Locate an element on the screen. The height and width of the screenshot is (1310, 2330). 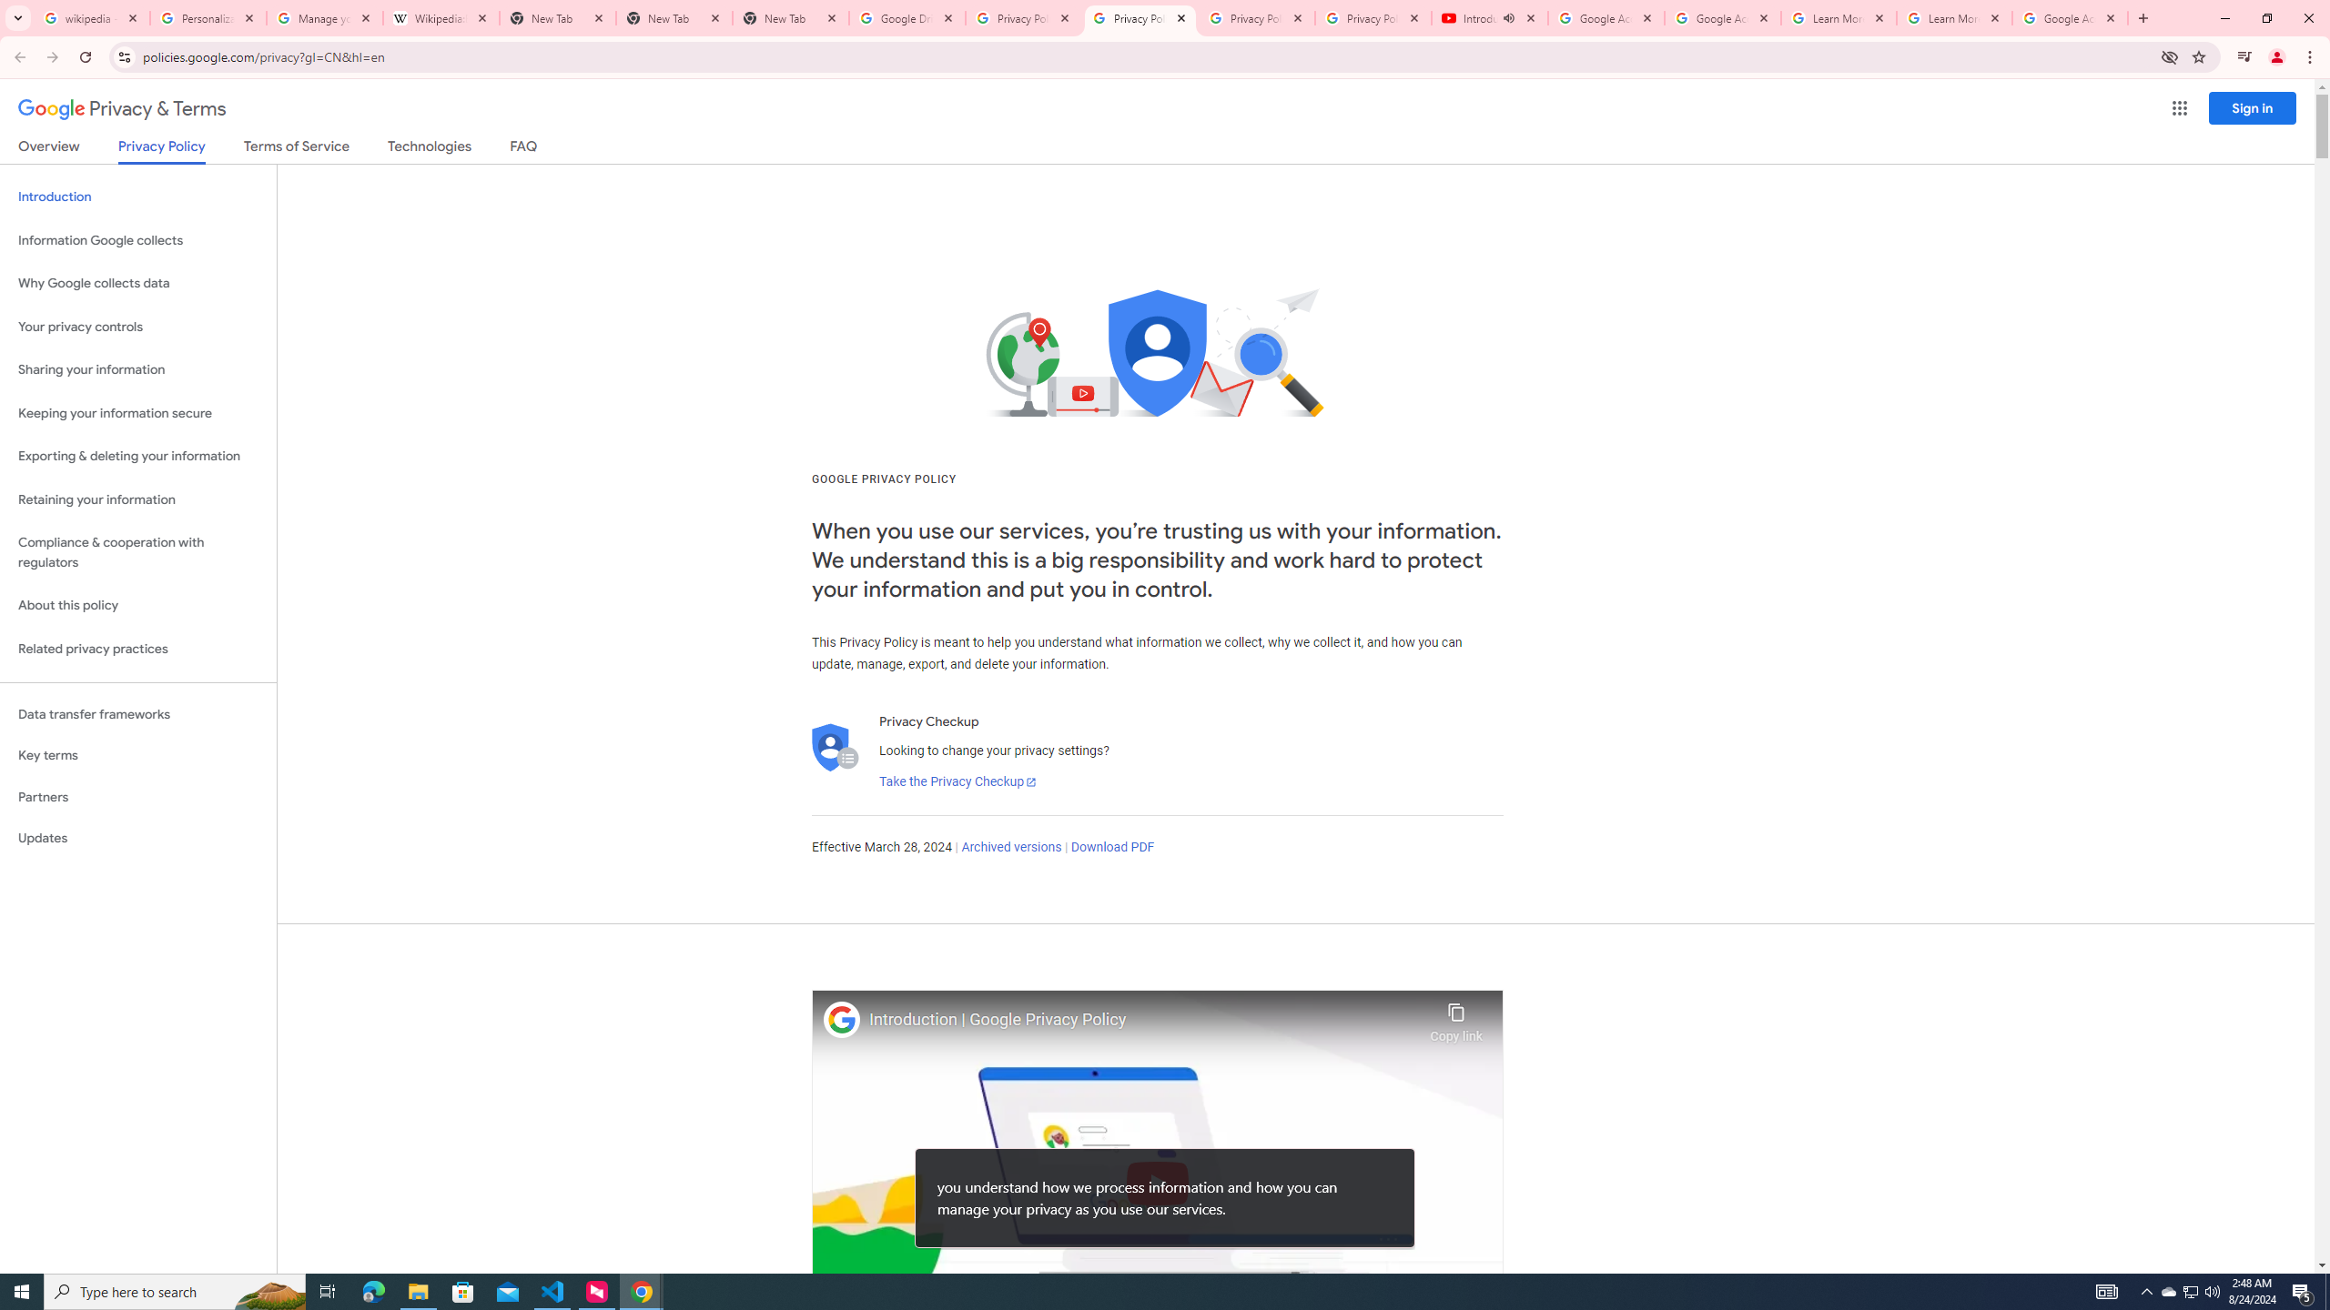
Take the Privacy Checkup is located at coordinates (957, 782).